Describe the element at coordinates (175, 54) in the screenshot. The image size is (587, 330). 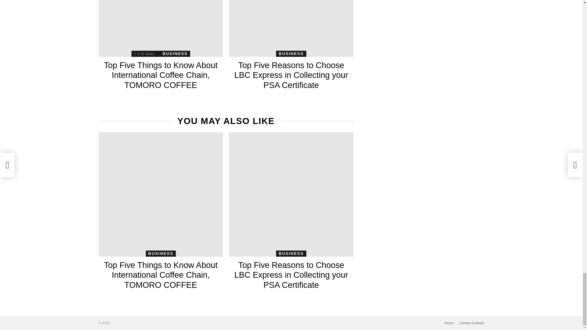
I see `BUSINESS` at that location.